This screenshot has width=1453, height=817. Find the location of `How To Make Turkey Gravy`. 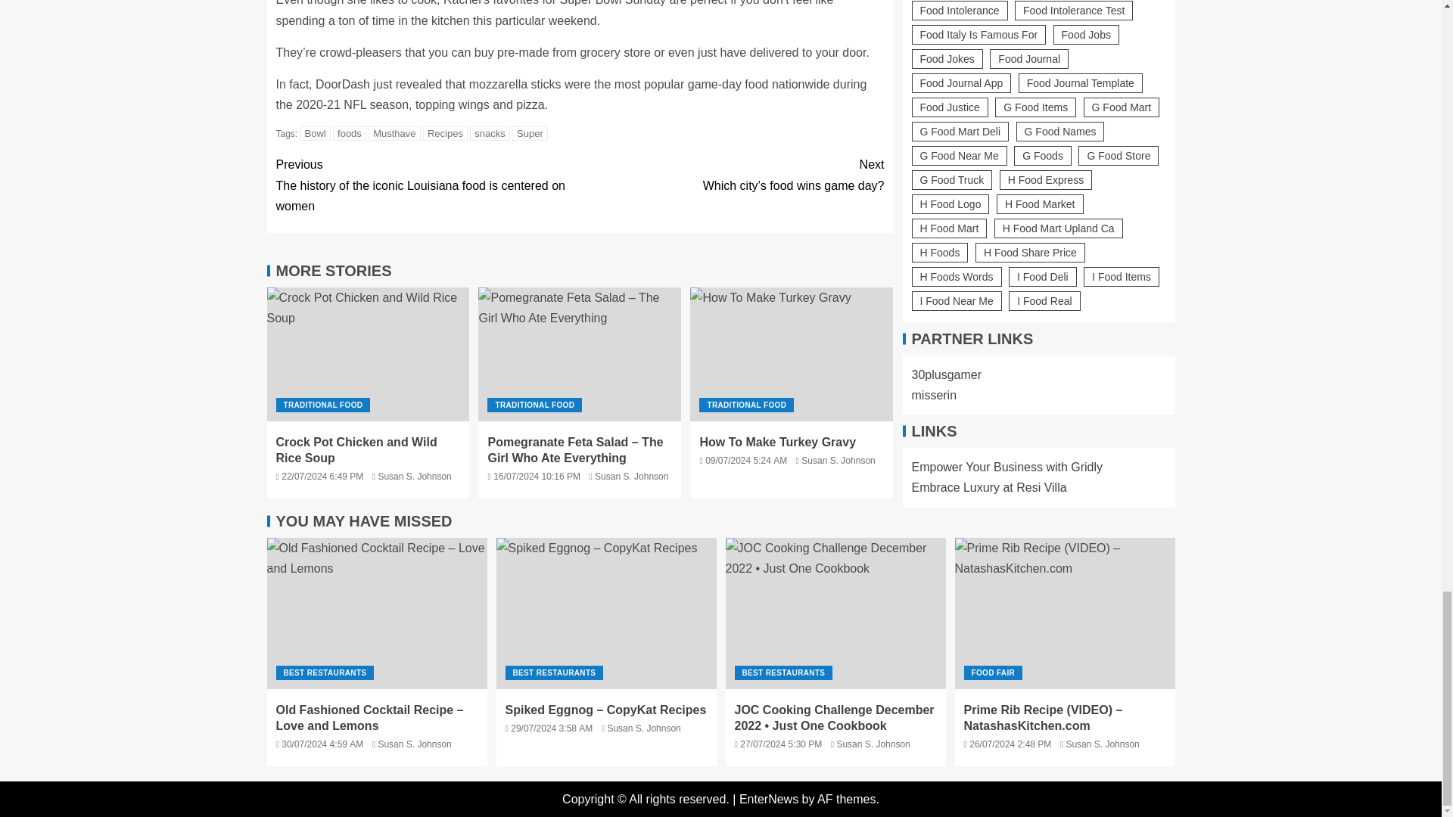

How To Make Turkey Gravy is located at coordinates (792, 354).